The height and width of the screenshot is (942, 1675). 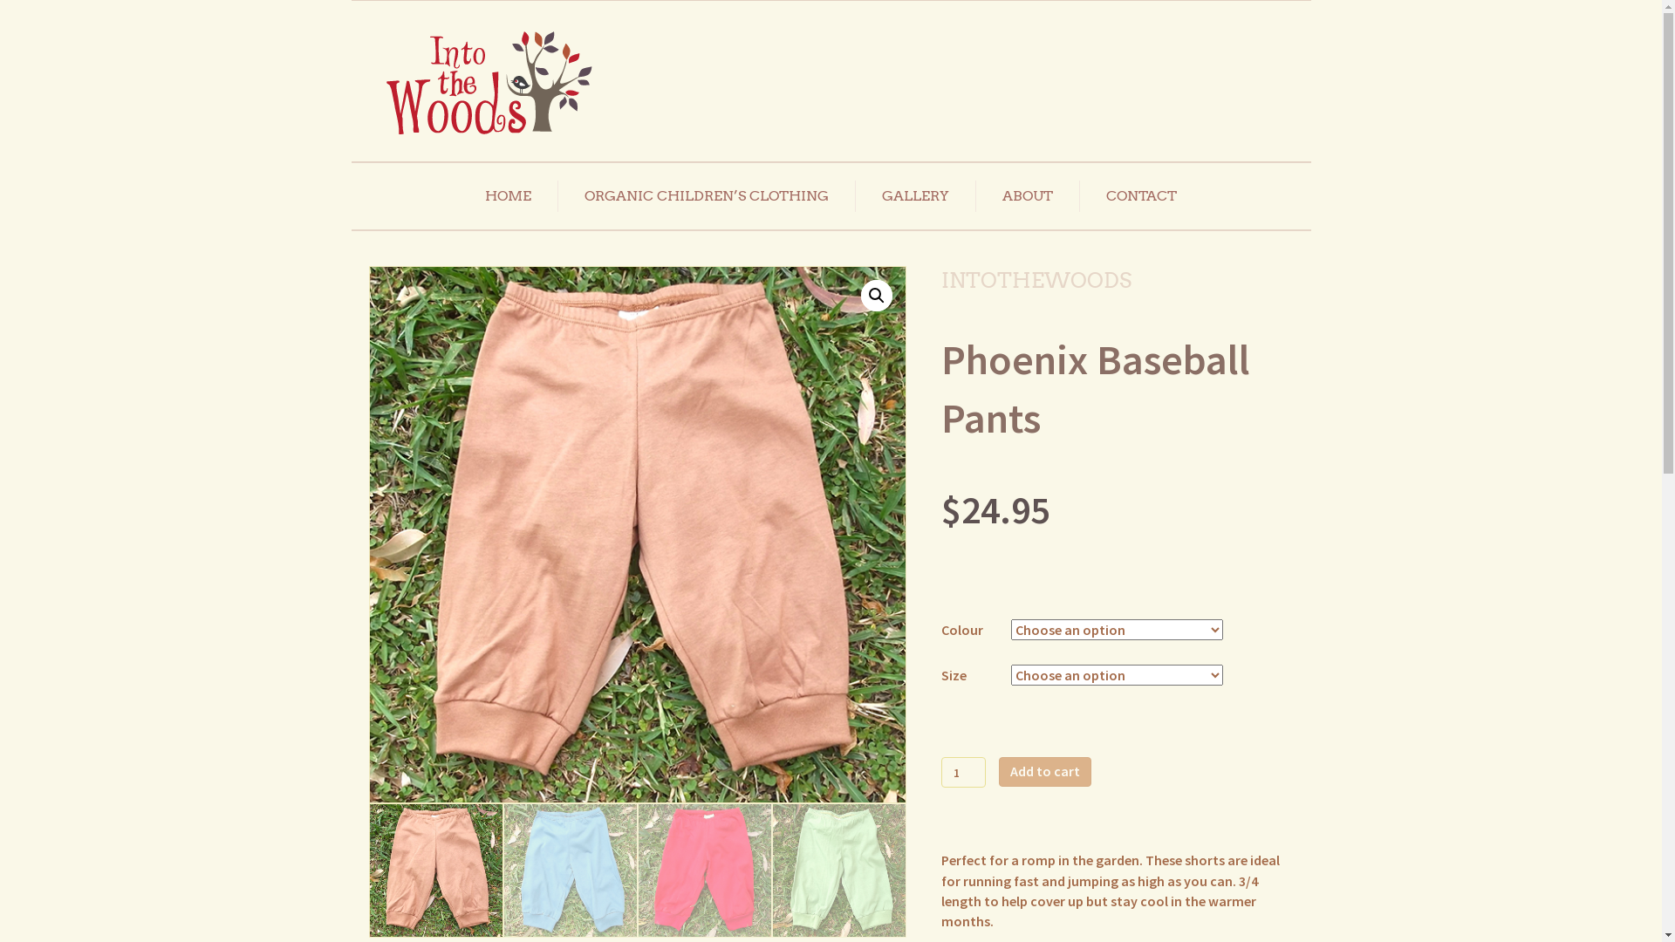 What do you see at coordinates (1175, 535) in the screenshot?
I see `Phoenix Baseball pants Arctic-1a` at bounding box center [1175, 535].